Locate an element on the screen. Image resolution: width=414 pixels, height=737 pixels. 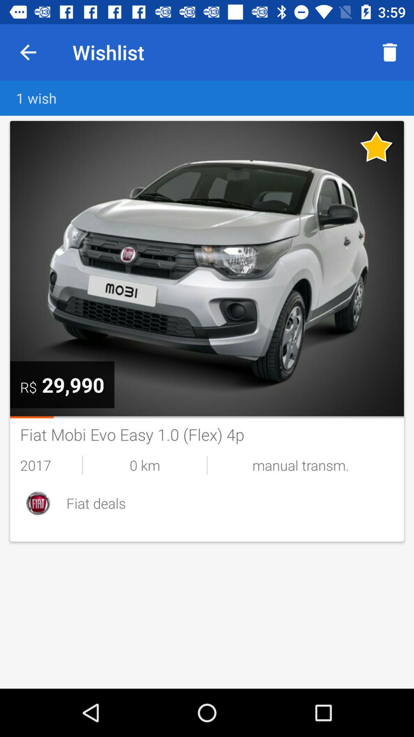
press the item below fiat mobi evo item is located at coordinates (301, 465).